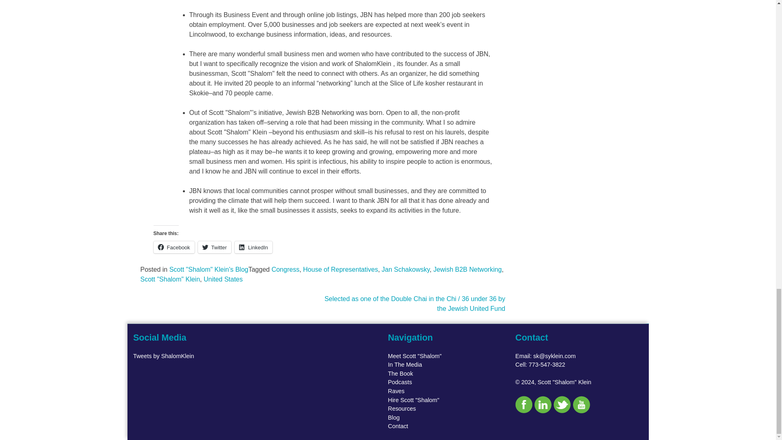 The image size is (782, 440). I want to click on Jan Schakowsky, so click(405, 269).